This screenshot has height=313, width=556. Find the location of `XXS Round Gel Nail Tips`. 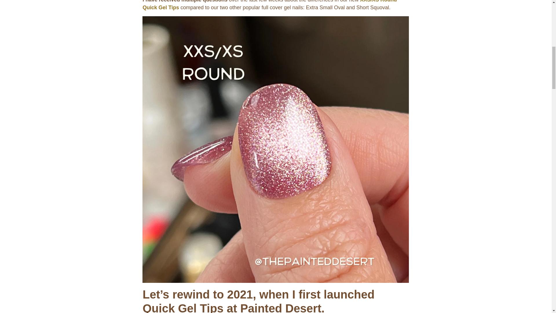

XXS Round Gel Nail Tips is located at coordinates (269, 5).